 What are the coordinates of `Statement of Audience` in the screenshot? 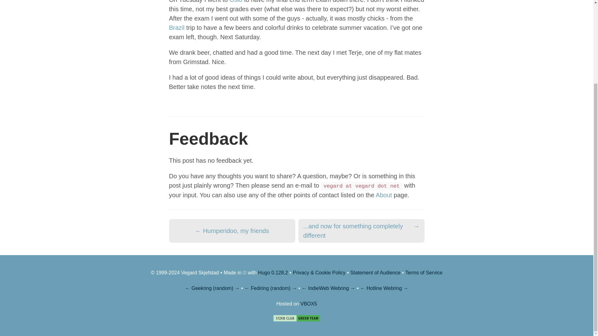 It's located at (376, 273).